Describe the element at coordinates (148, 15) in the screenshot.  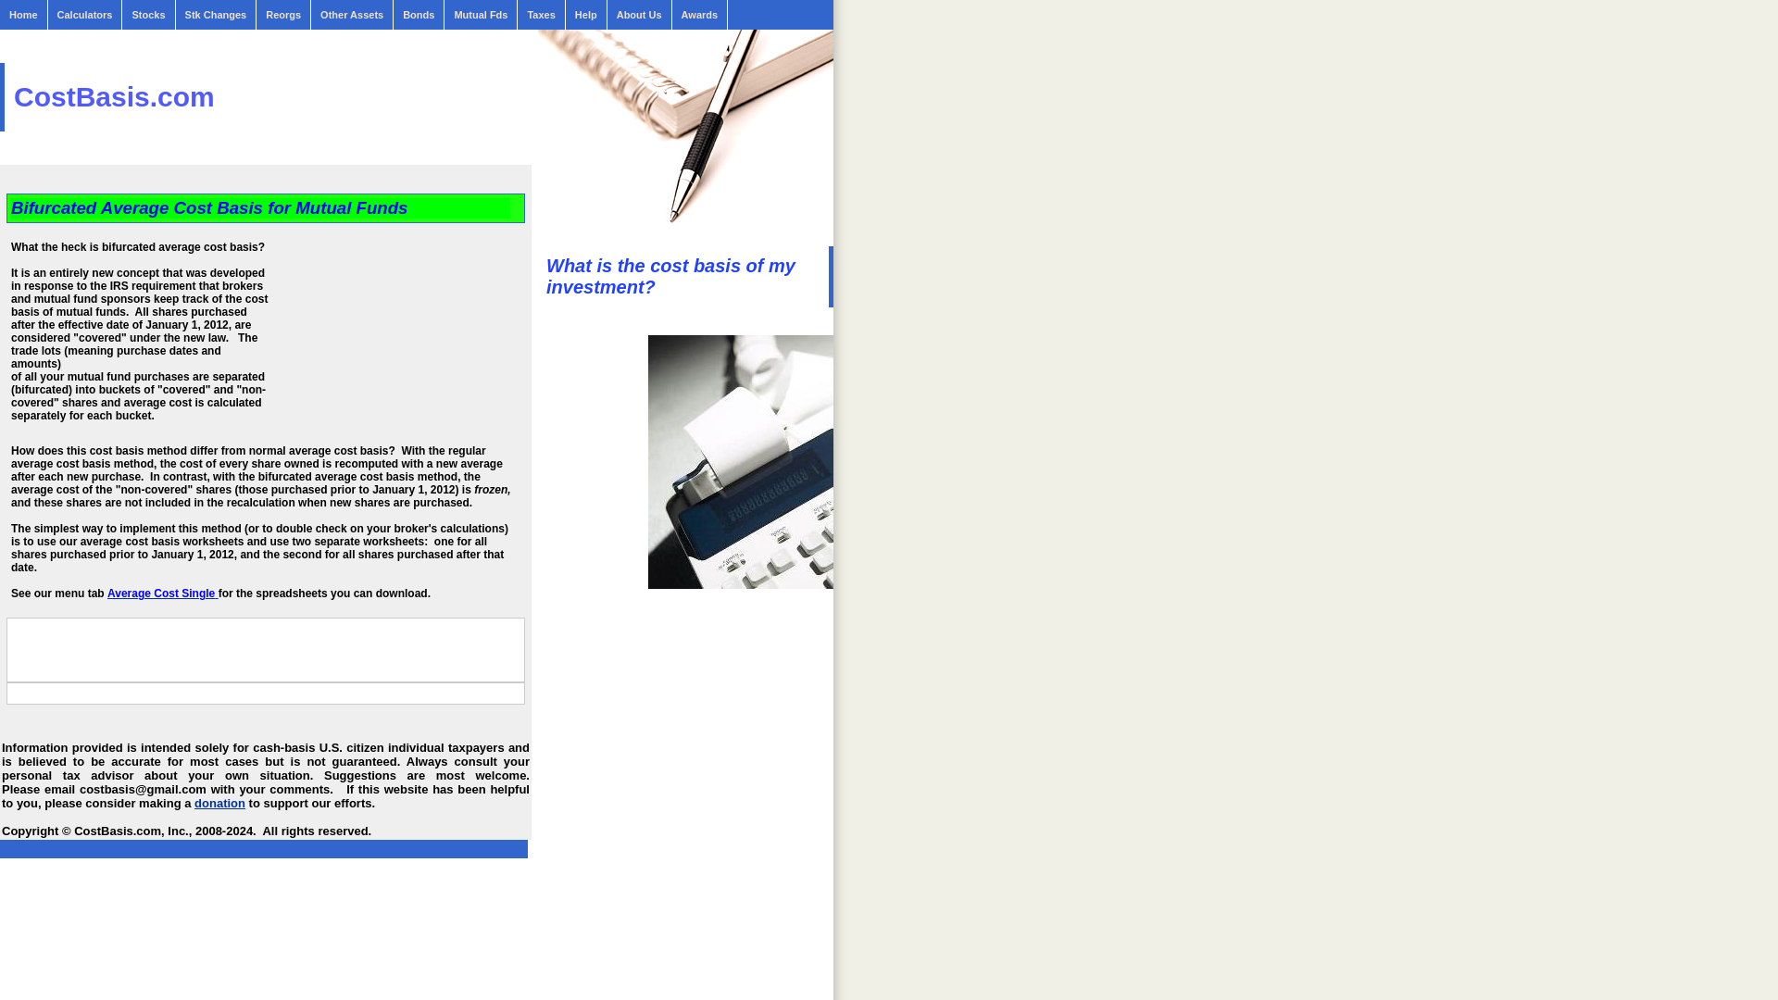
I see `Stocks` at that location.